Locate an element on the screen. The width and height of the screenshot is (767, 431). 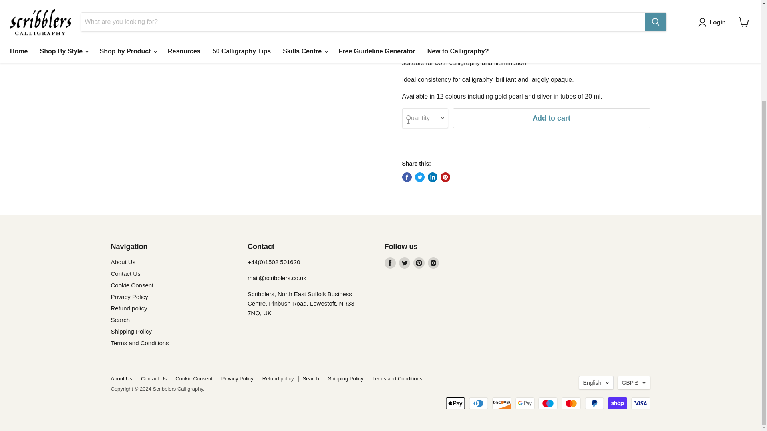
Google Pay is located at coordinates (525, 403).